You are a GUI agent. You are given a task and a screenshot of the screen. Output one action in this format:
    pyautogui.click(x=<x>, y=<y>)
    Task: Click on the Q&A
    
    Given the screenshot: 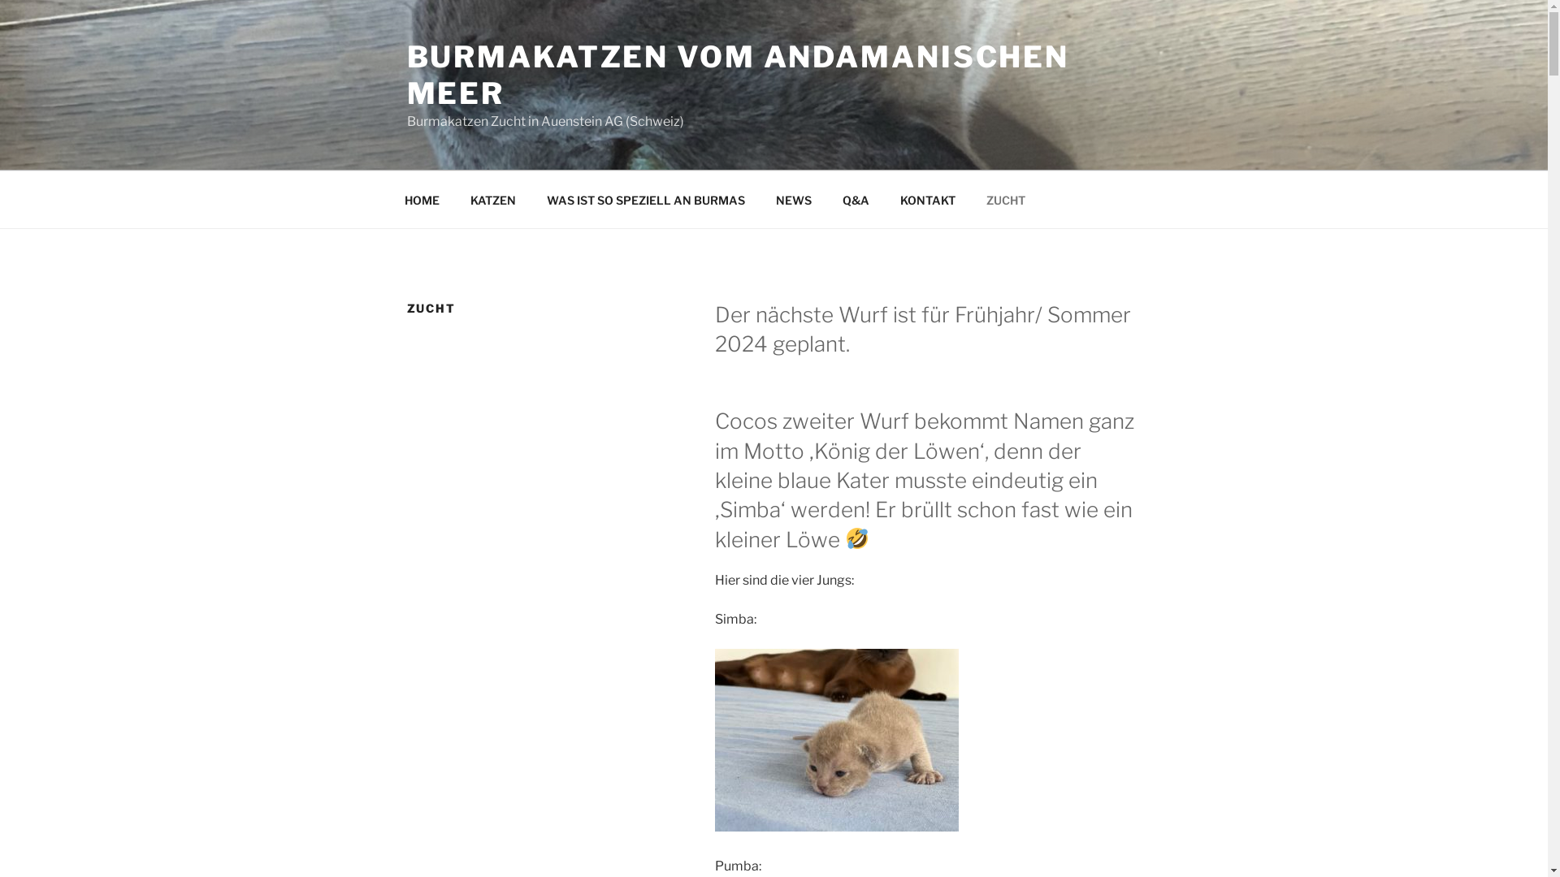 What is the action you would take?
    pyautogui.click(x=856, y=200)
    